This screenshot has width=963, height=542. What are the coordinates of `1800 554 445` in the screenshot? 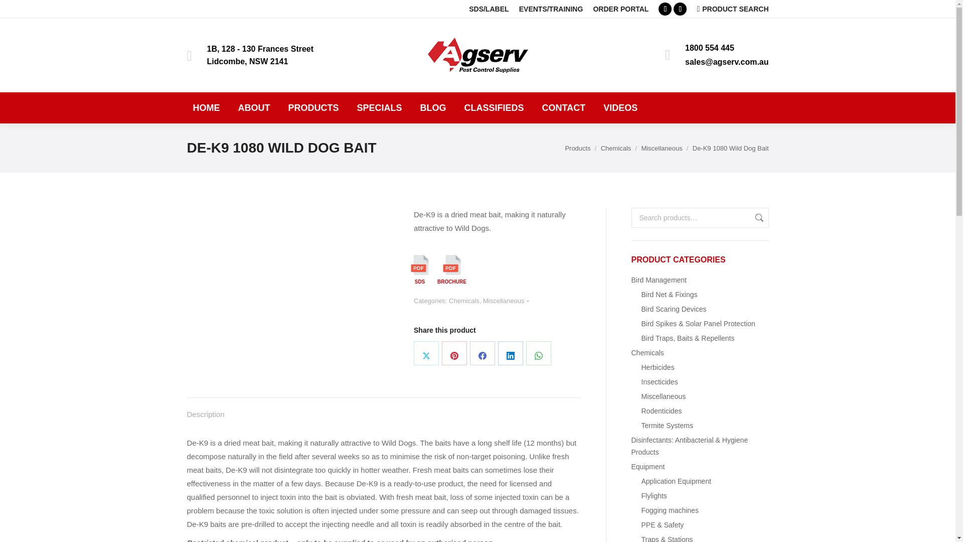 It's located at (709, 48).